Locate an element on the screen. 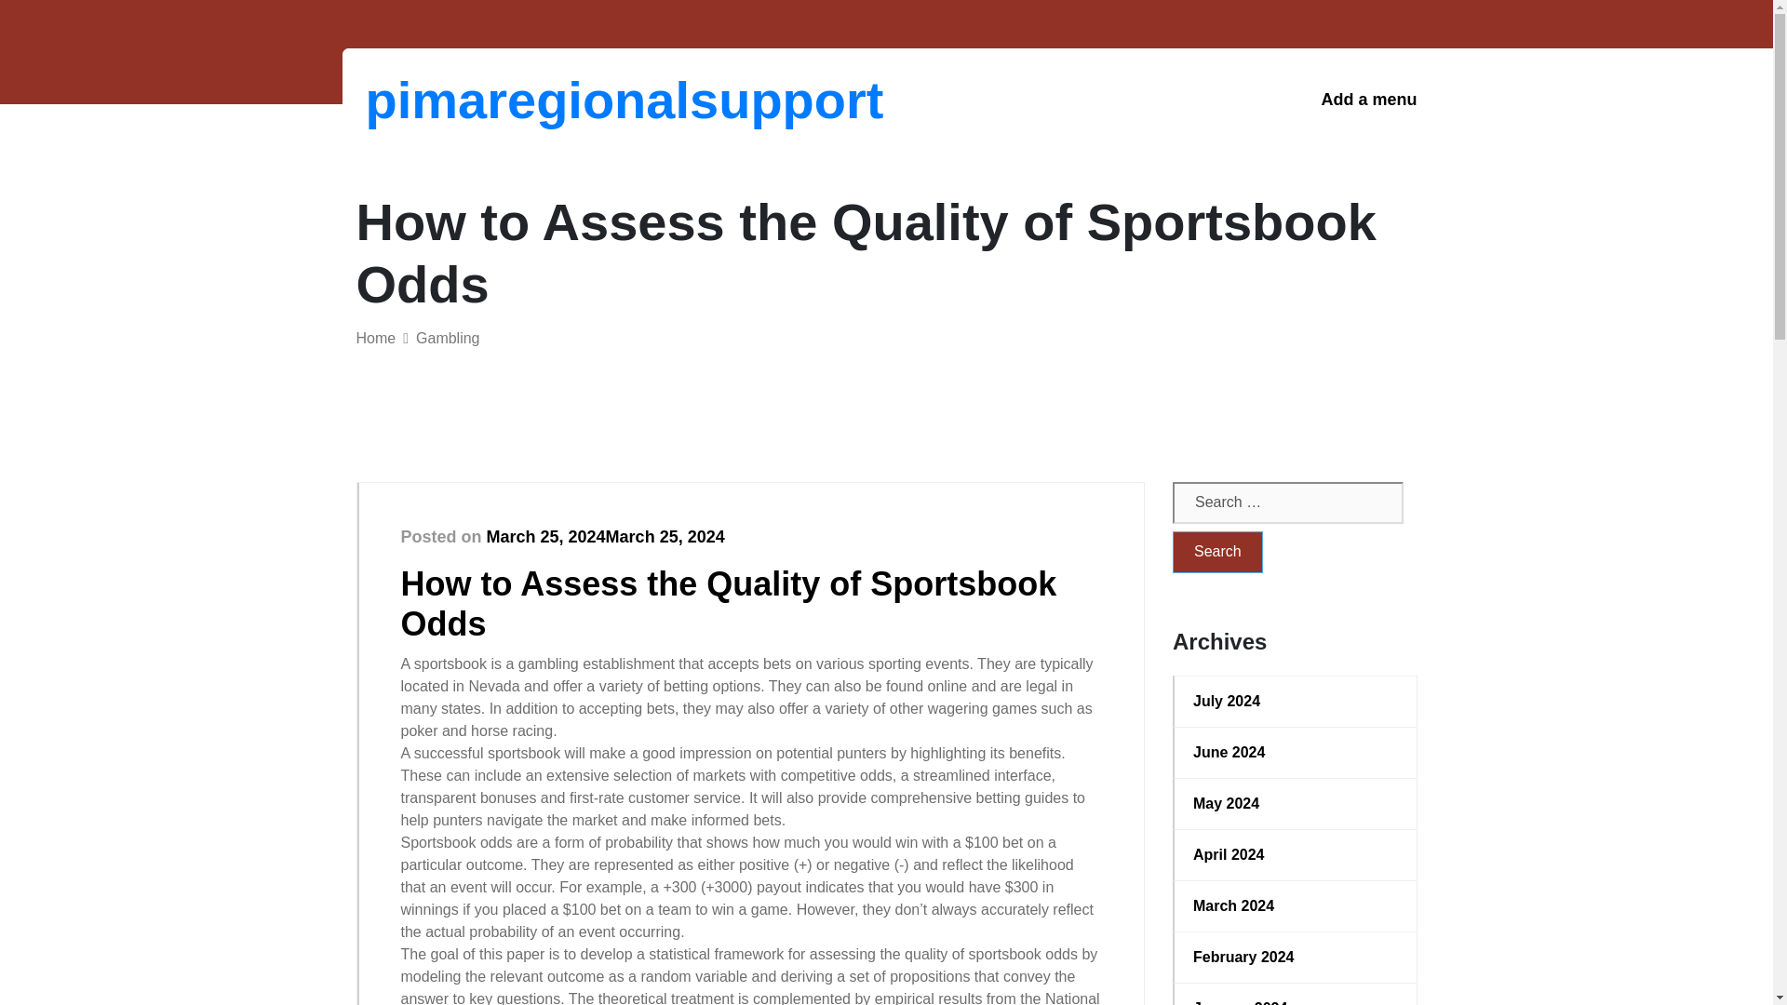 The width and height of the screenshot is (1787, 1005). How to Assess the Quality of Sportsbook Odds is located at coordinates (728, 603).